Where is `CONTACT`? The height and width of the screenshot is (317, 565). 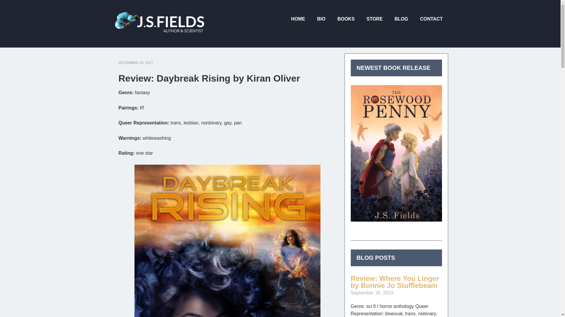
CONTACT is located at coordinates (431, 19).